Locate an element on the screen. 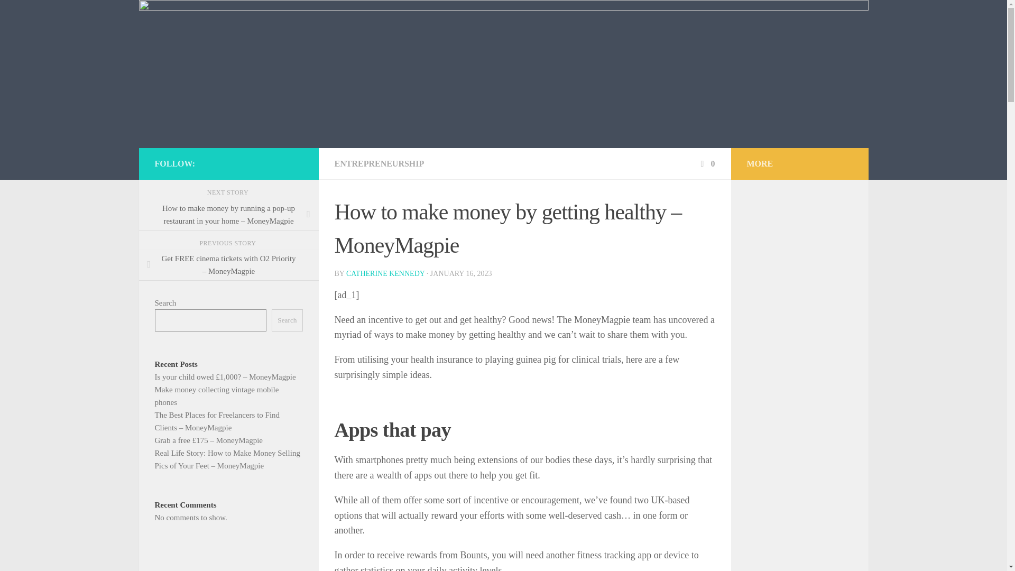 Image resolution: width=1015 pixels, height=571 pixels. Search is located at coordinates (287, 320).